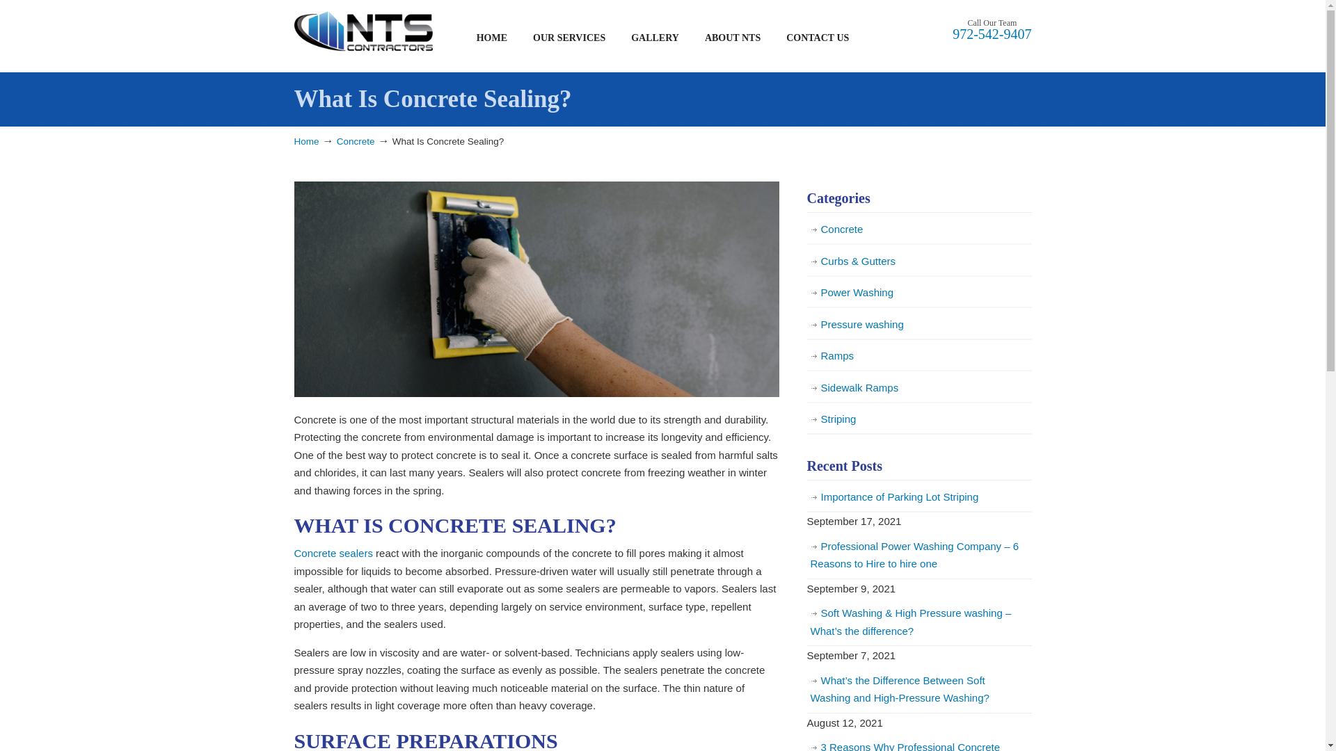  I want to click on Power Washing, so click(918, 292).